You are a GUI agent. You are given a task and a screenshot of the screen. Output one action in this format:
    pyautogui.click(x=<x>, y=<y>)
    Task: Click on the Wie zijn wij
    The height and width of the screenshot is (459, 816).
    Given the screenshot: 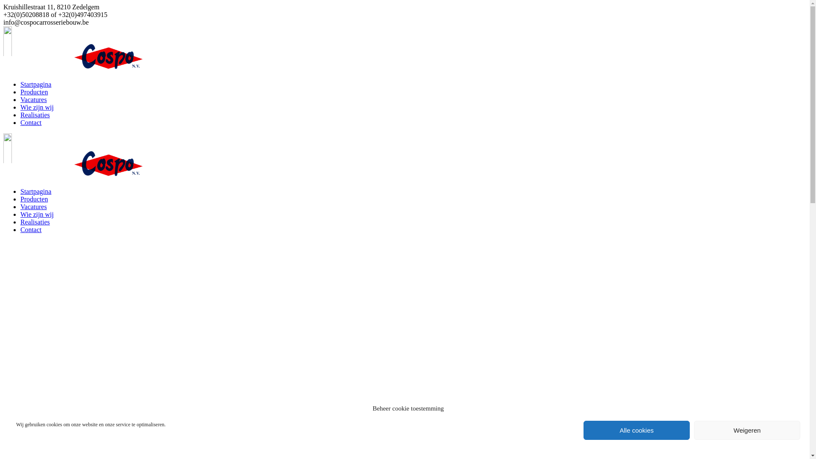 What is the action you would take?
    pyautogui.click(x=37, y=214)
    